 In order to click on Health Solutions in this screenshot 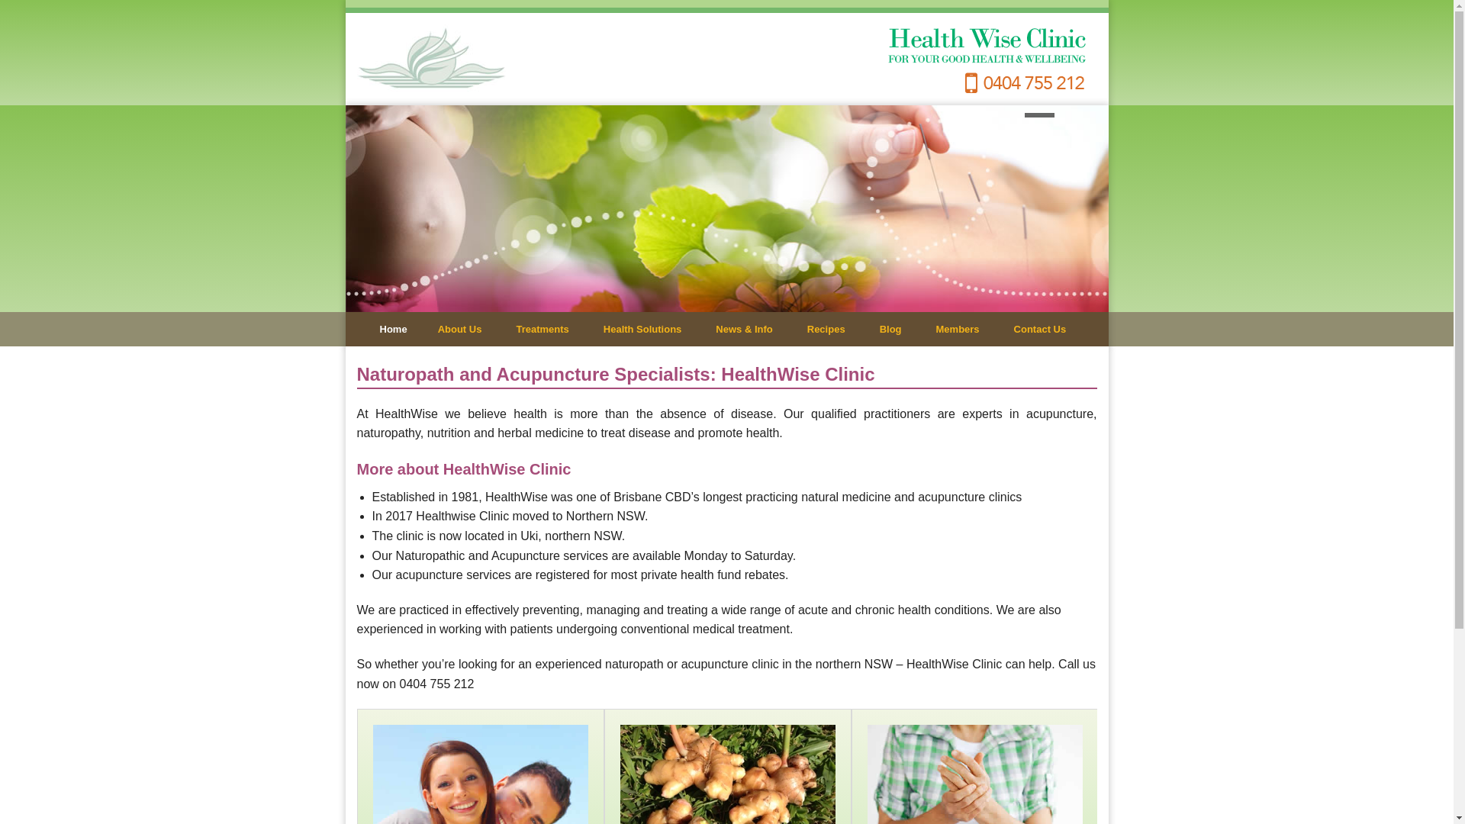, I will do `click(649, 330)`.